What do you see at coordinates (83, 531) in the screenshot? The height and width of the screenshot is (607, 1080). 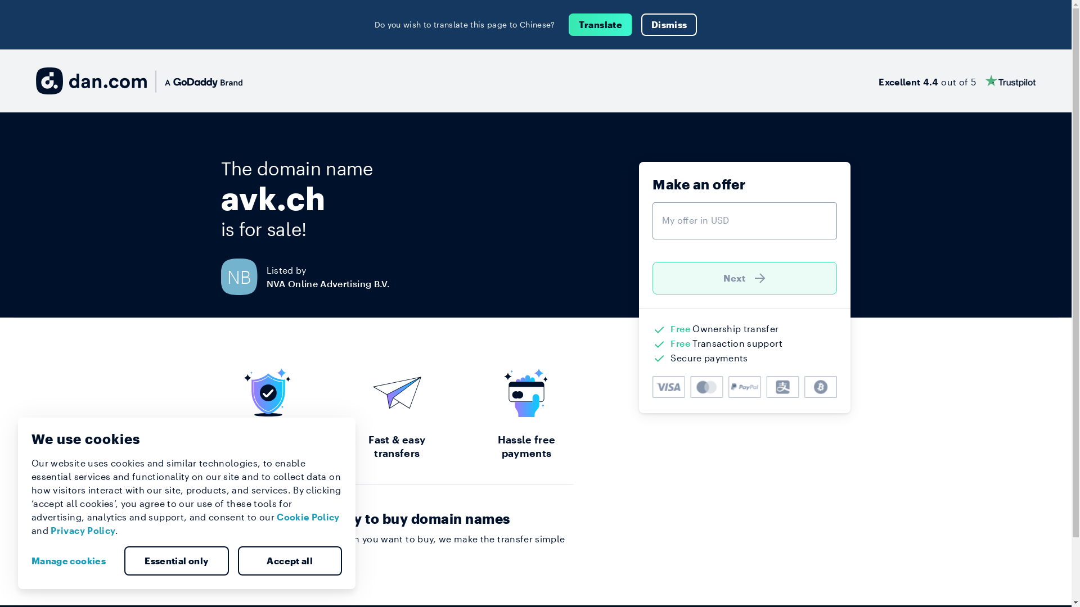 I see `Privacy Policy` at bounding box center [83, 531].